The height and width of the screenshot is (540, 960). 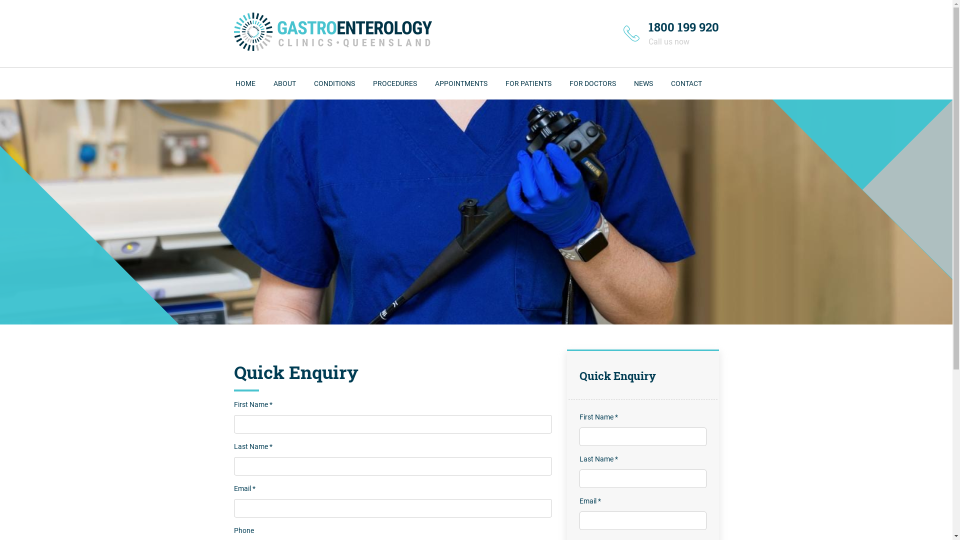 What do you see at coordinates (245, 83) in the screenshot?
I see `HOME` at bounding box center [245, 83].